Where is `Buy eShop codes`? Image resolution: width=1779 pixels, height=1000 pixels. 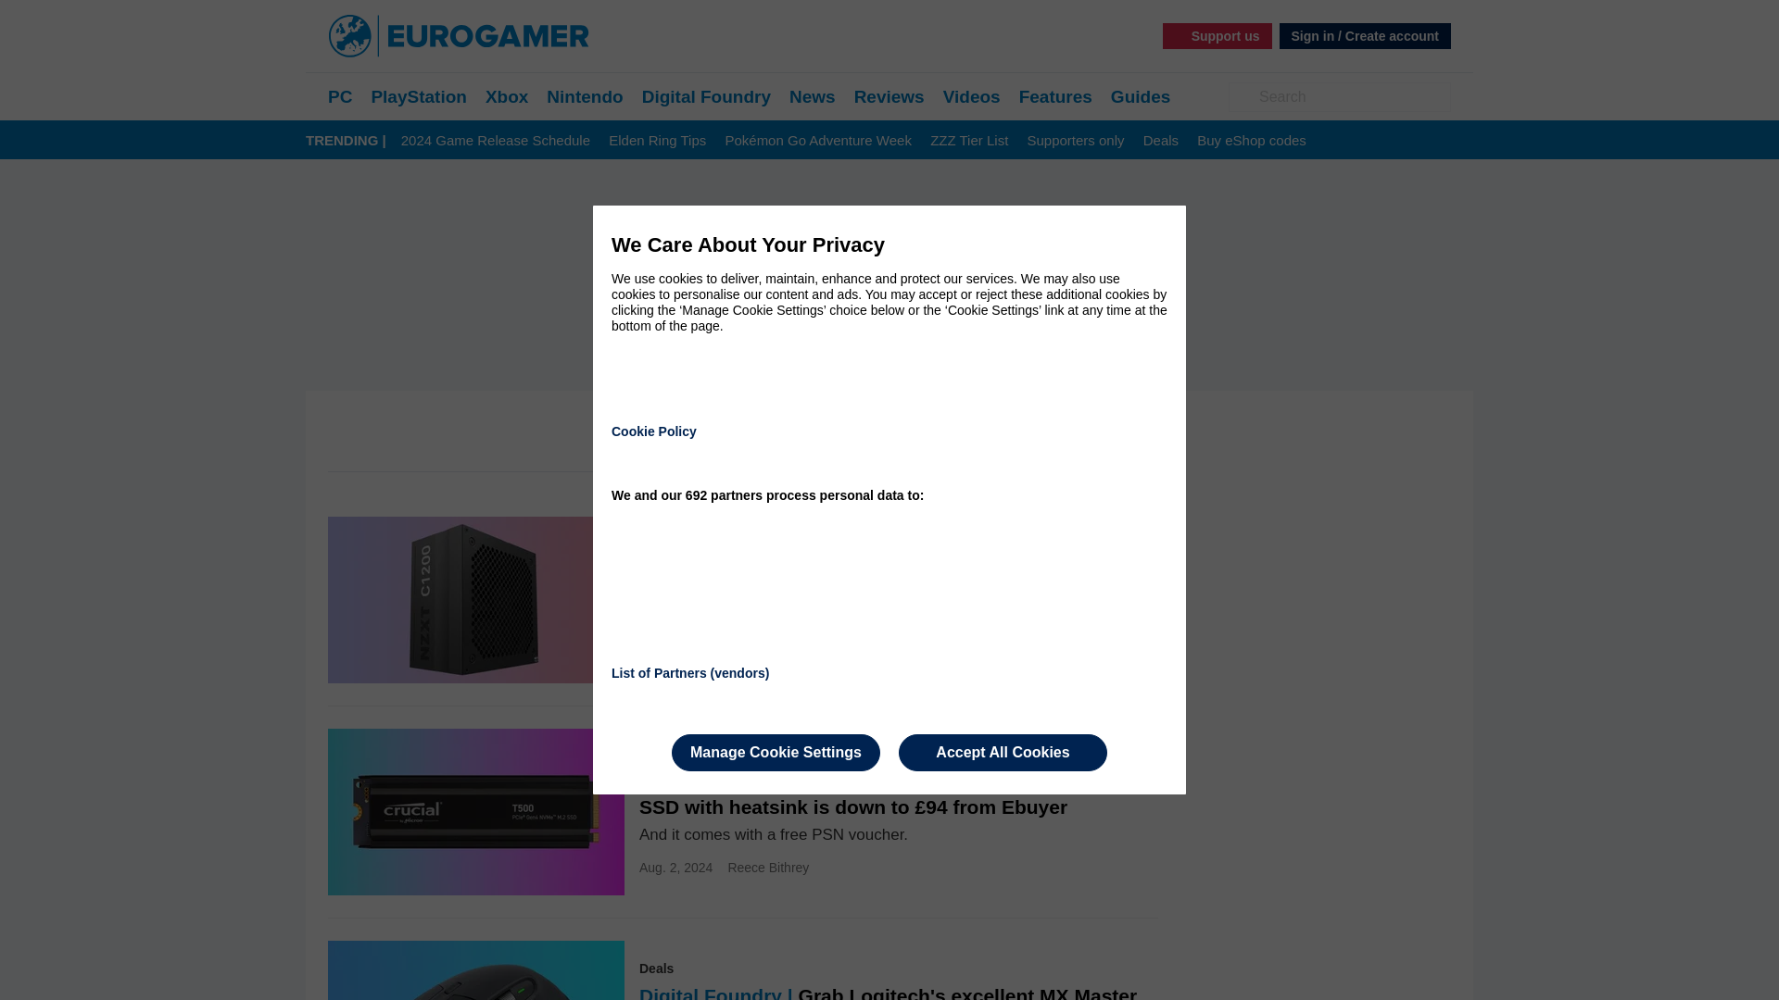 Buy eShop codes is located at coordinates (1251, 141).